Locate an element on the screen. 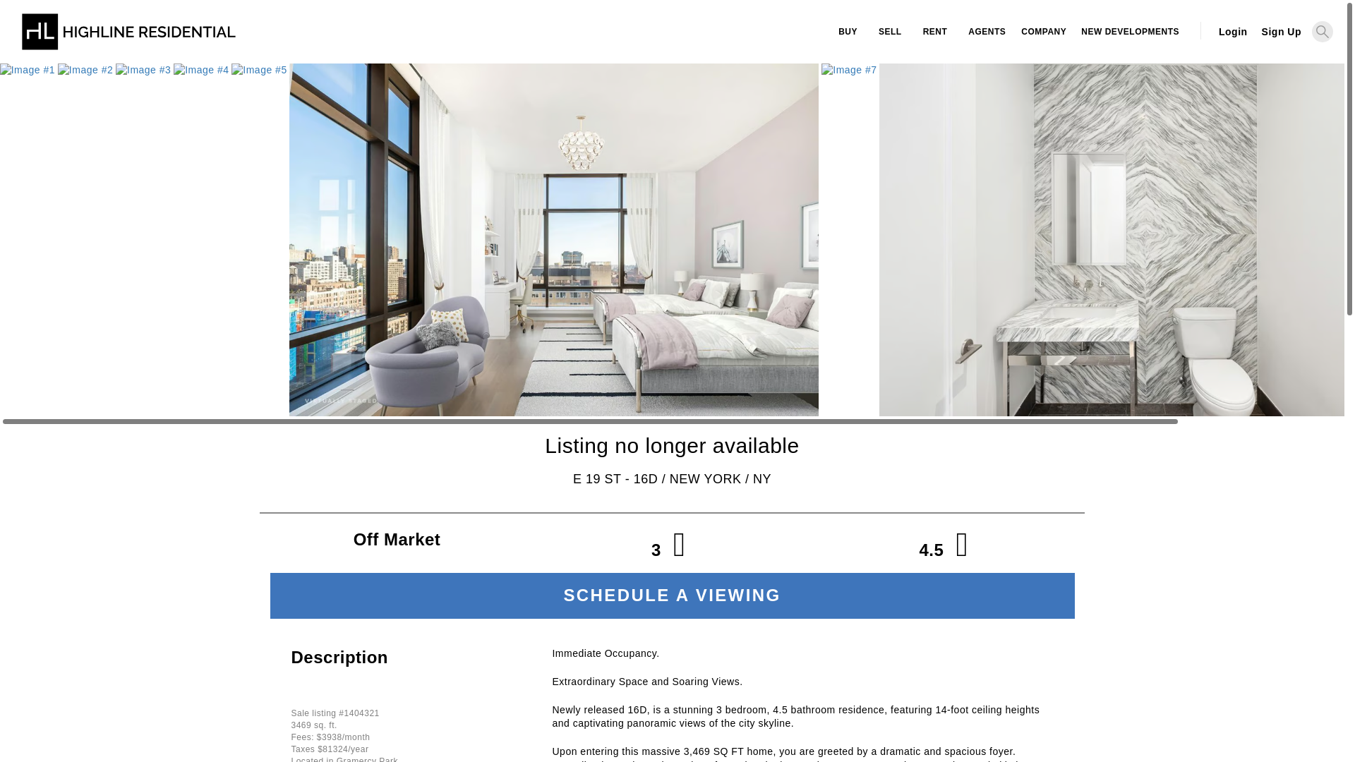 This screenshot has width=1355, height=762. NEW DEVELOPMENTS is located at coordinates (1129, 32).